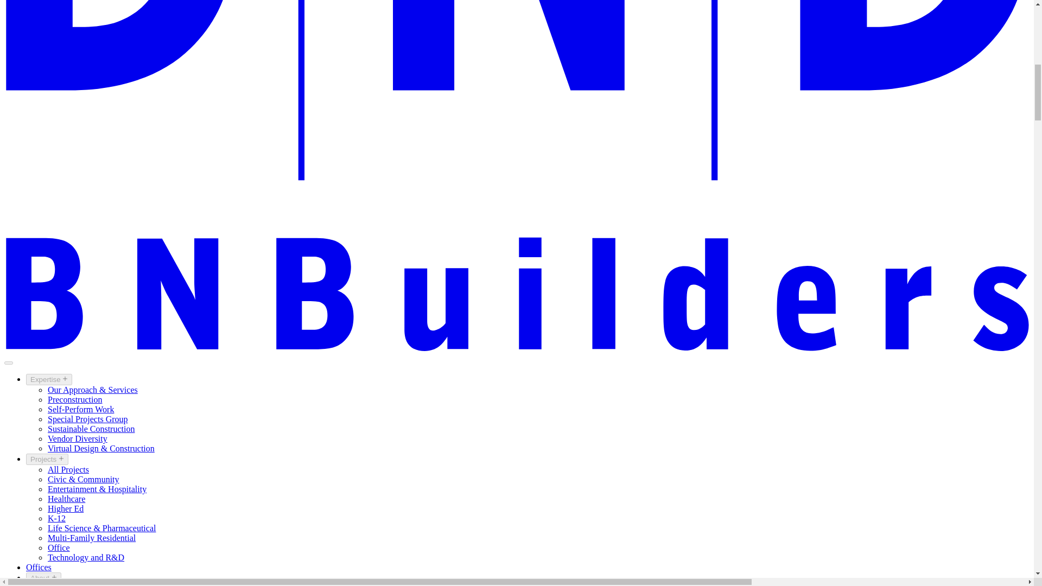  What do you see at coordinates (68, 469) in the screenshot?
I see `All Projects` at bounding box center [68, 469].